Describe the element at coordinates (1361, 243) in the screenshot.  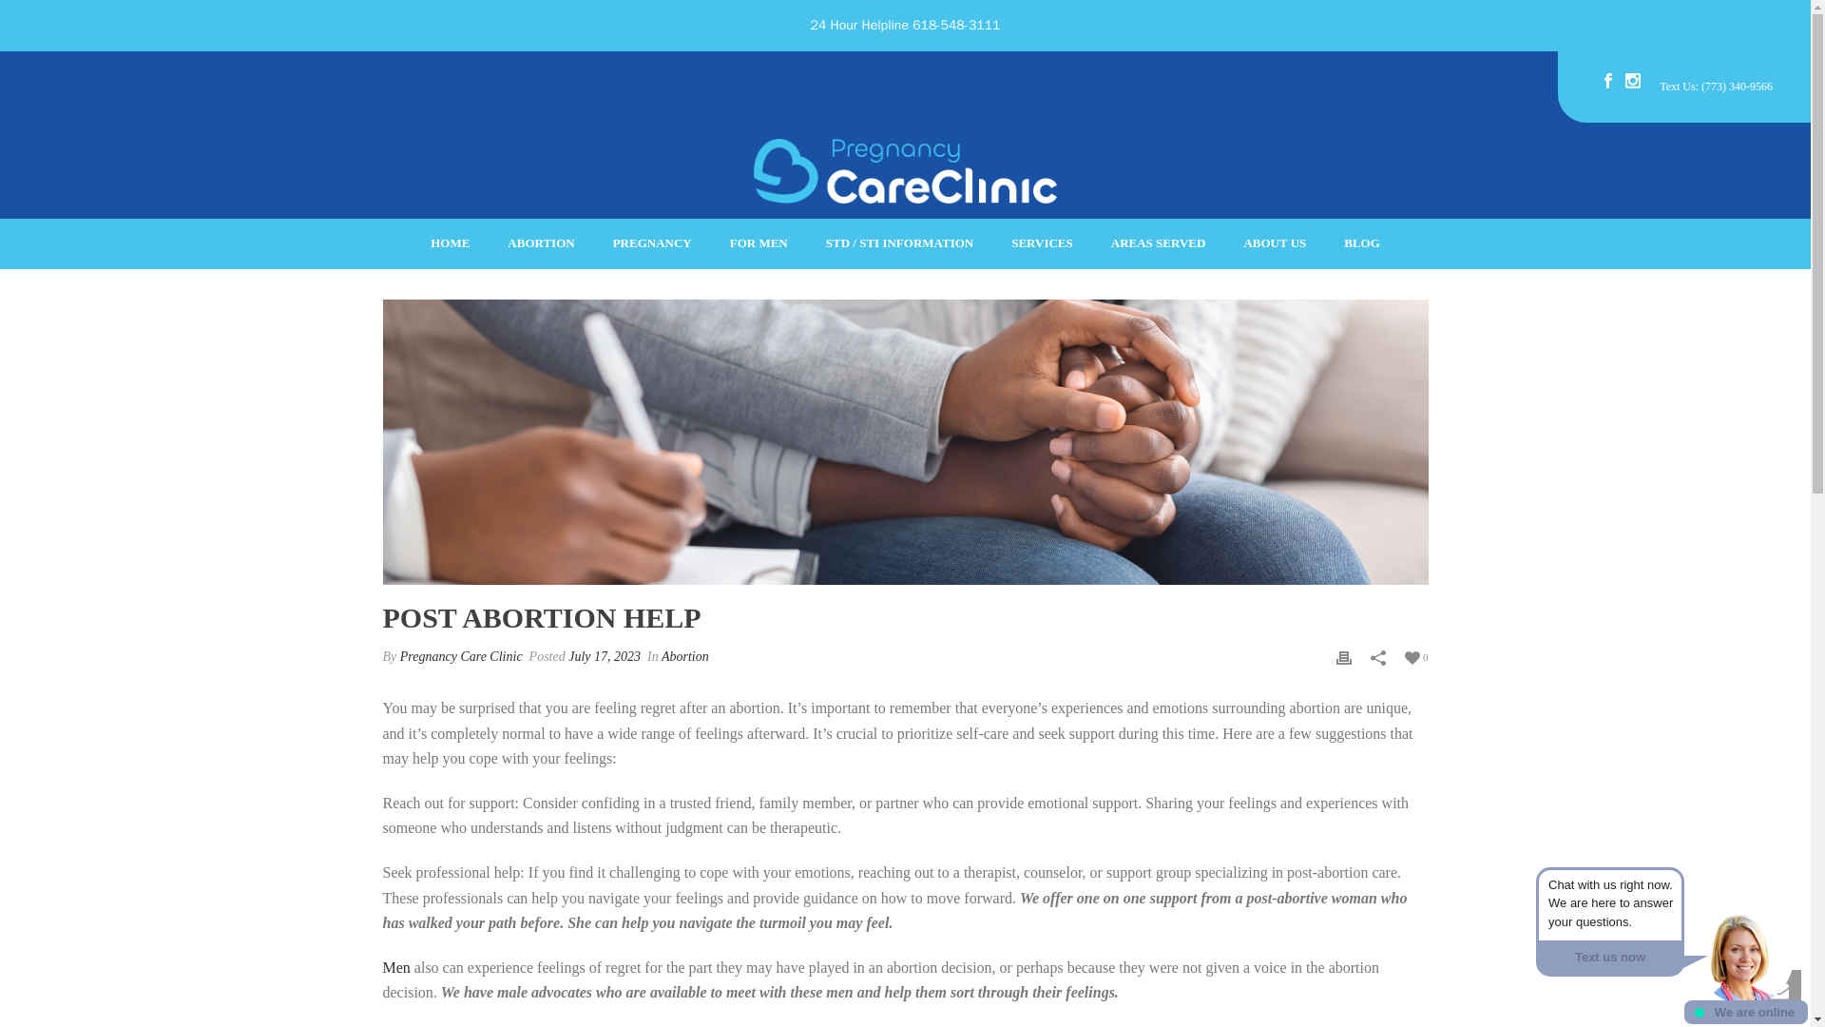
I see `BLOG` at that location.